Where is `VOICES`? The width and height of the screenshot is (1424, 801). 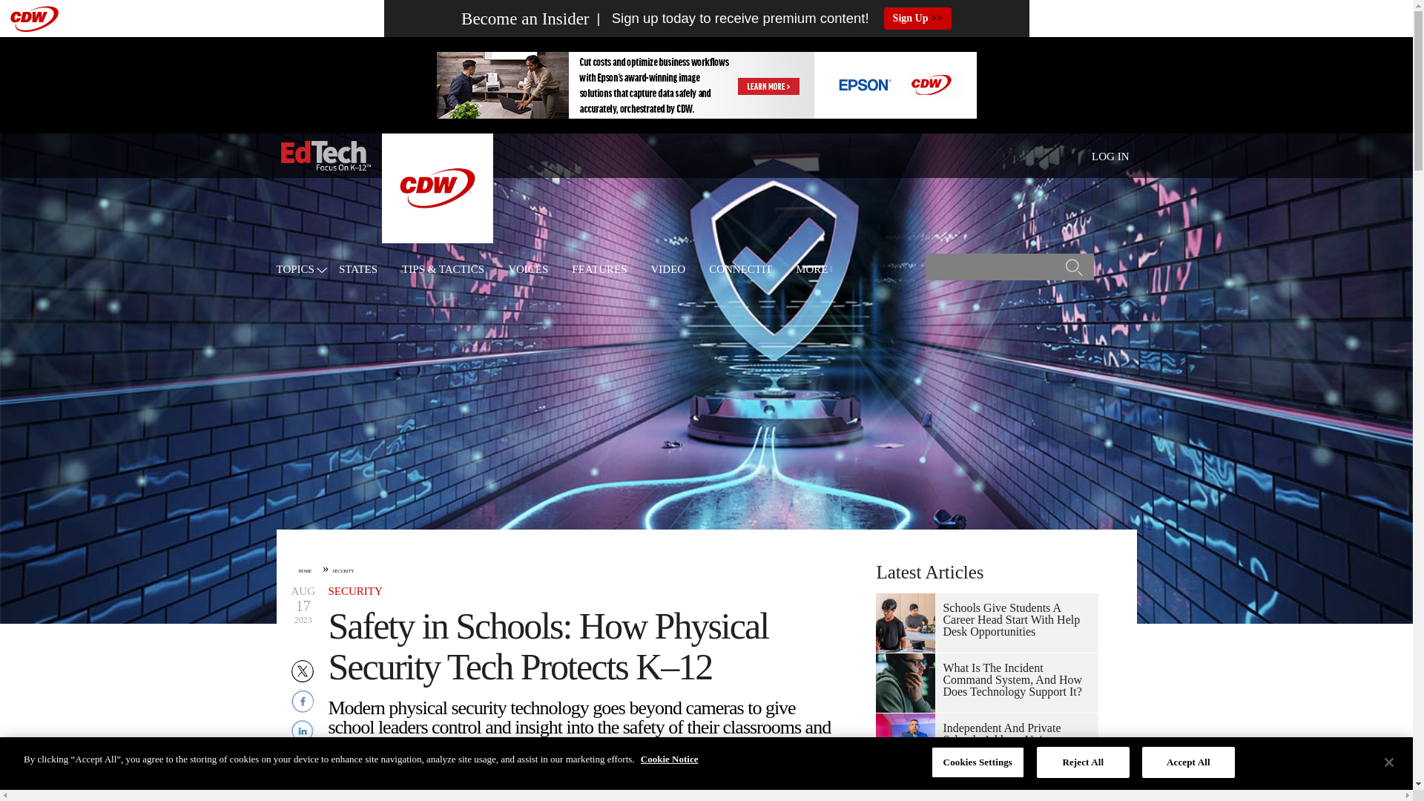
VOICES is located at coordinates (528, 270).